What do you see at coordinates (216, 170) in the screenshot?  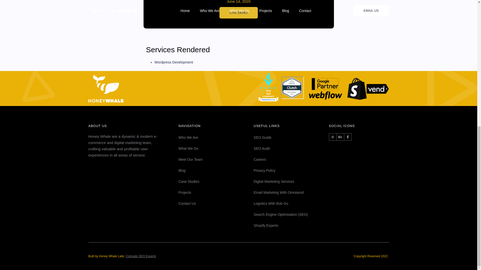 I see `Blog` at bounding box center [216, 170].